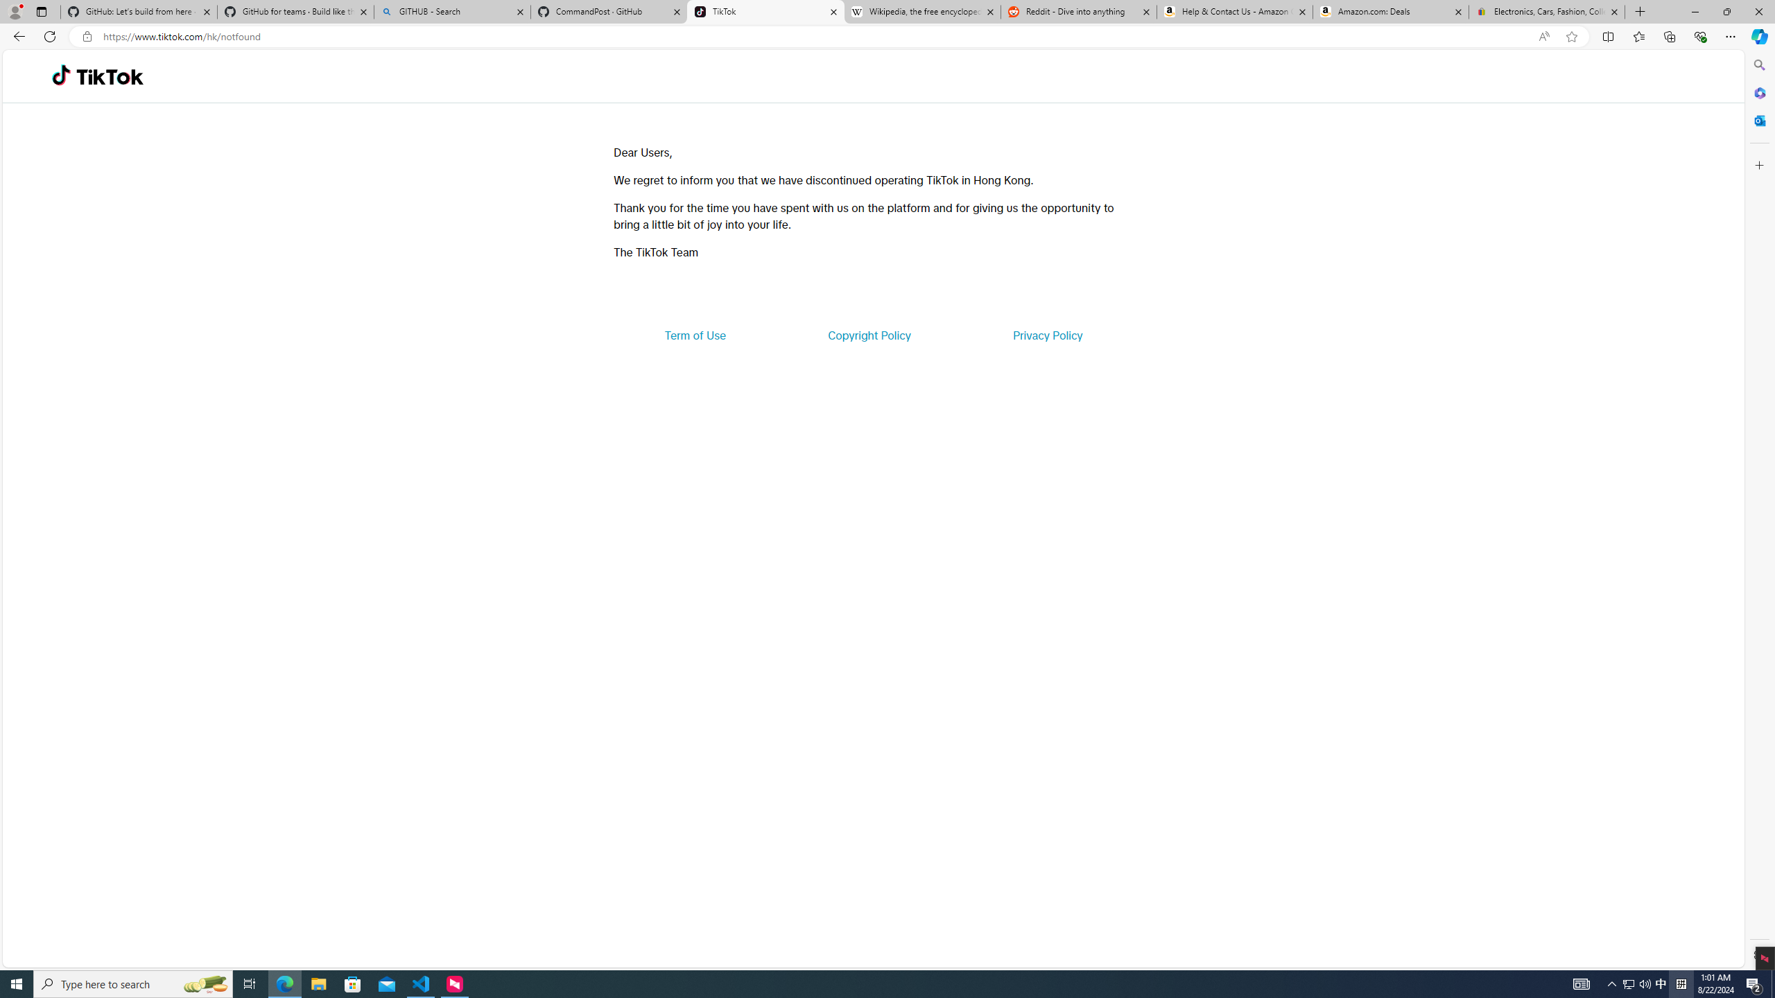 The height and width of the screenshot is (998, 1775). I want to click on Copyright Policy, so click(868, 335).